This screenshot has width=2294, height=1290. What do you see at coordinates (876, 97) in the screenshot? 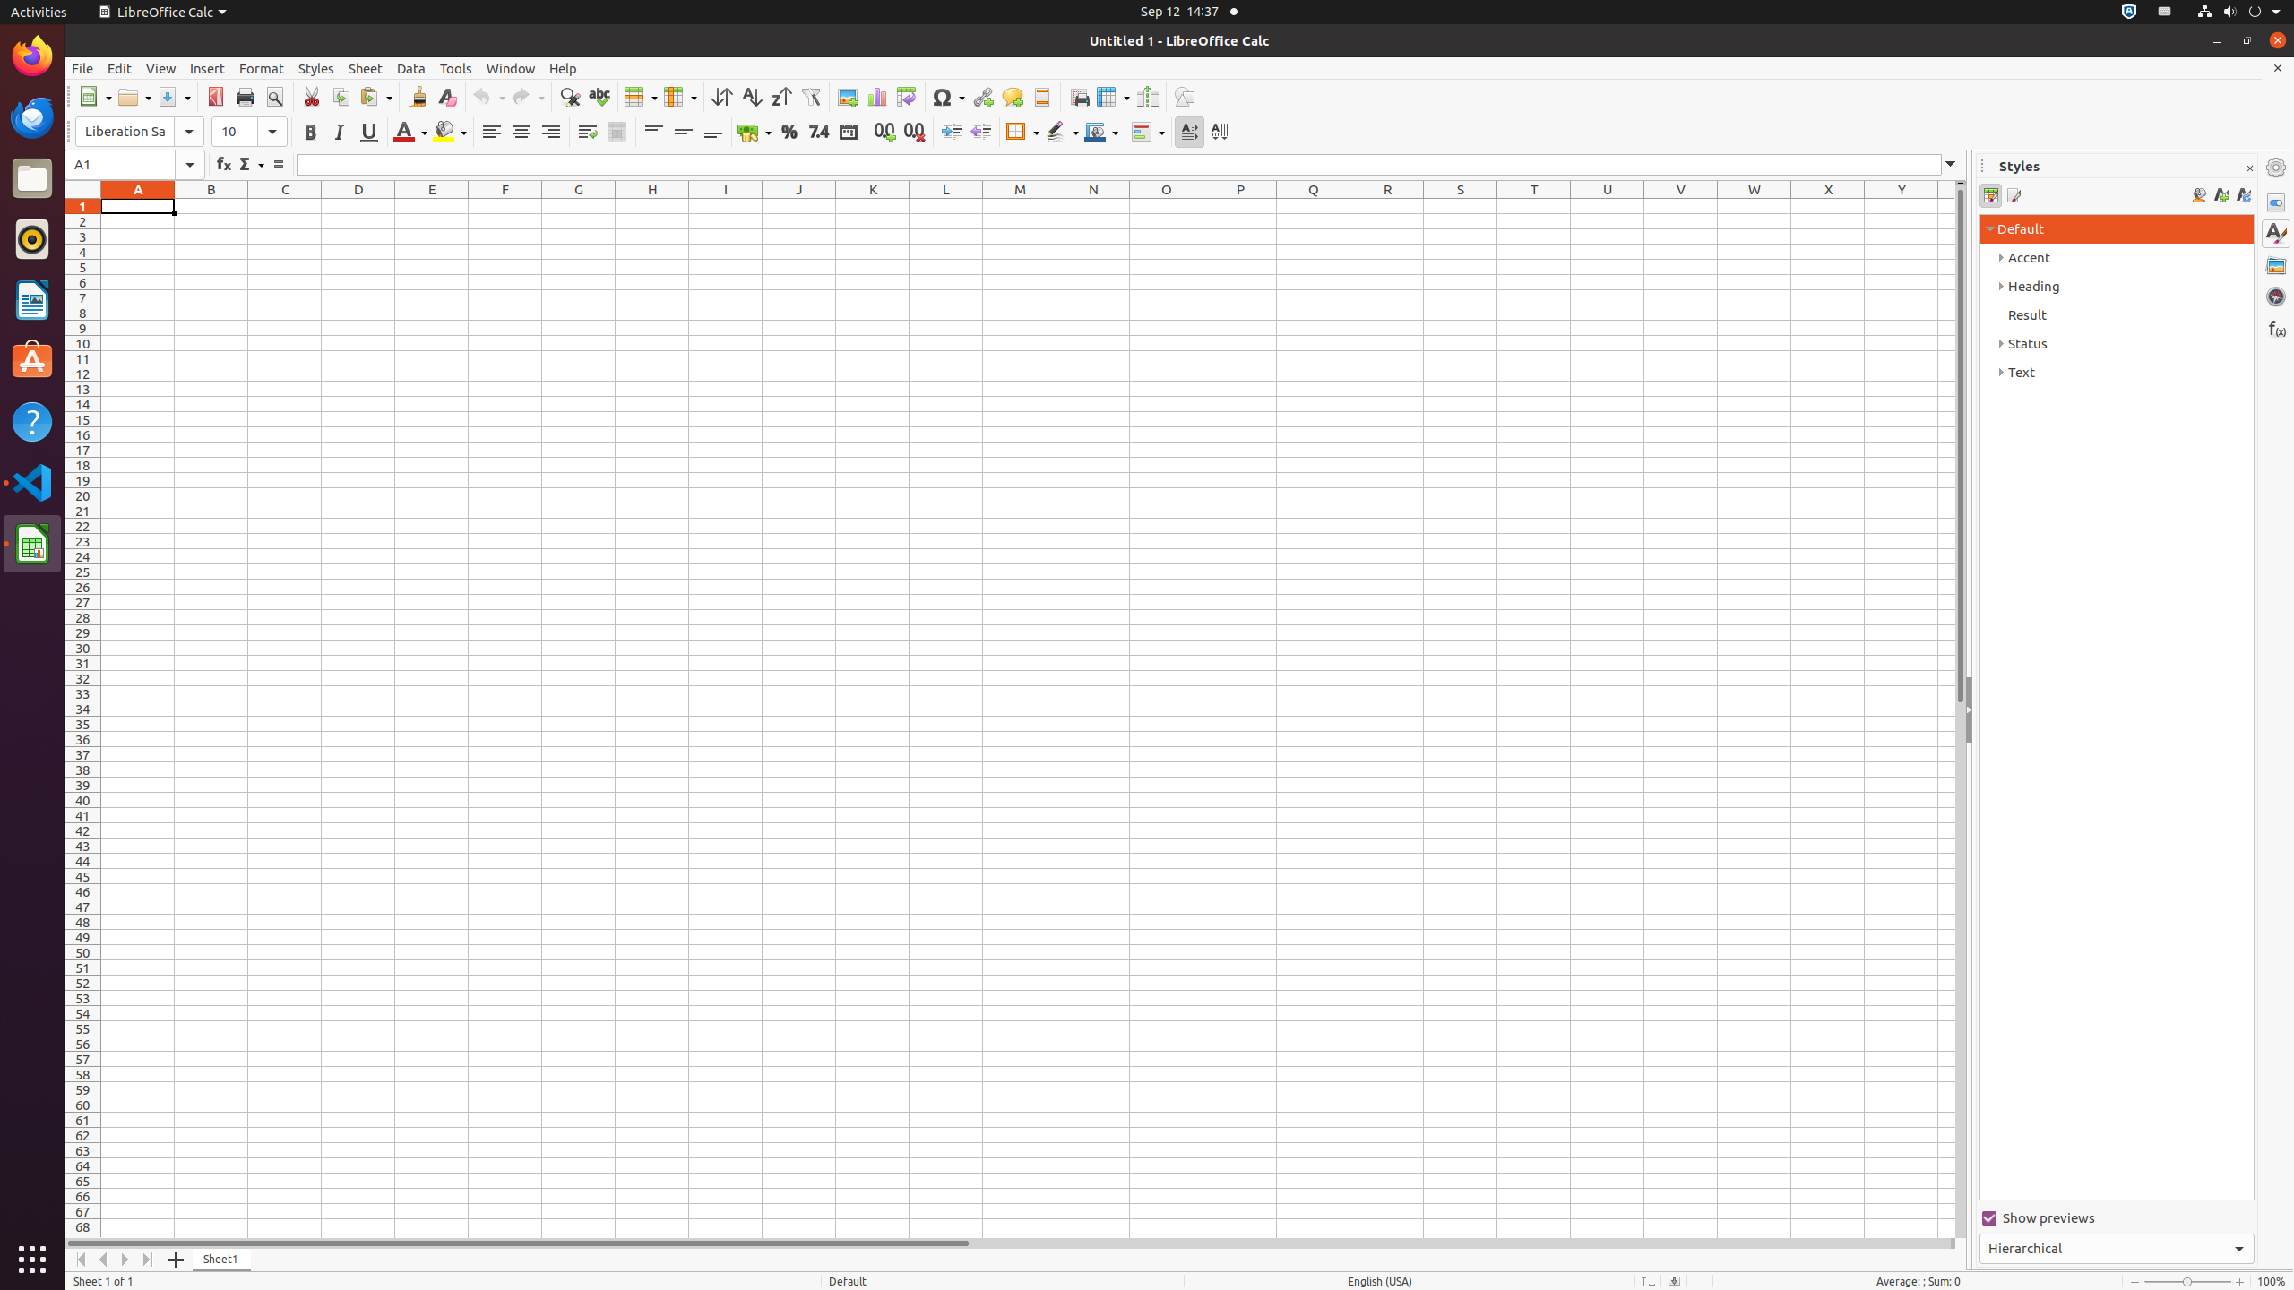
I see `Chart` at bounding box center [876, 97].